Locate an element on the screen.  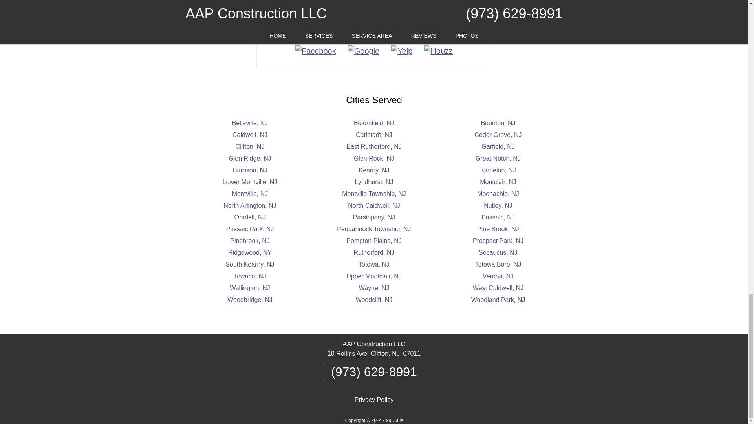
East Rutherford, NJ is located at coordinates (374, 147).